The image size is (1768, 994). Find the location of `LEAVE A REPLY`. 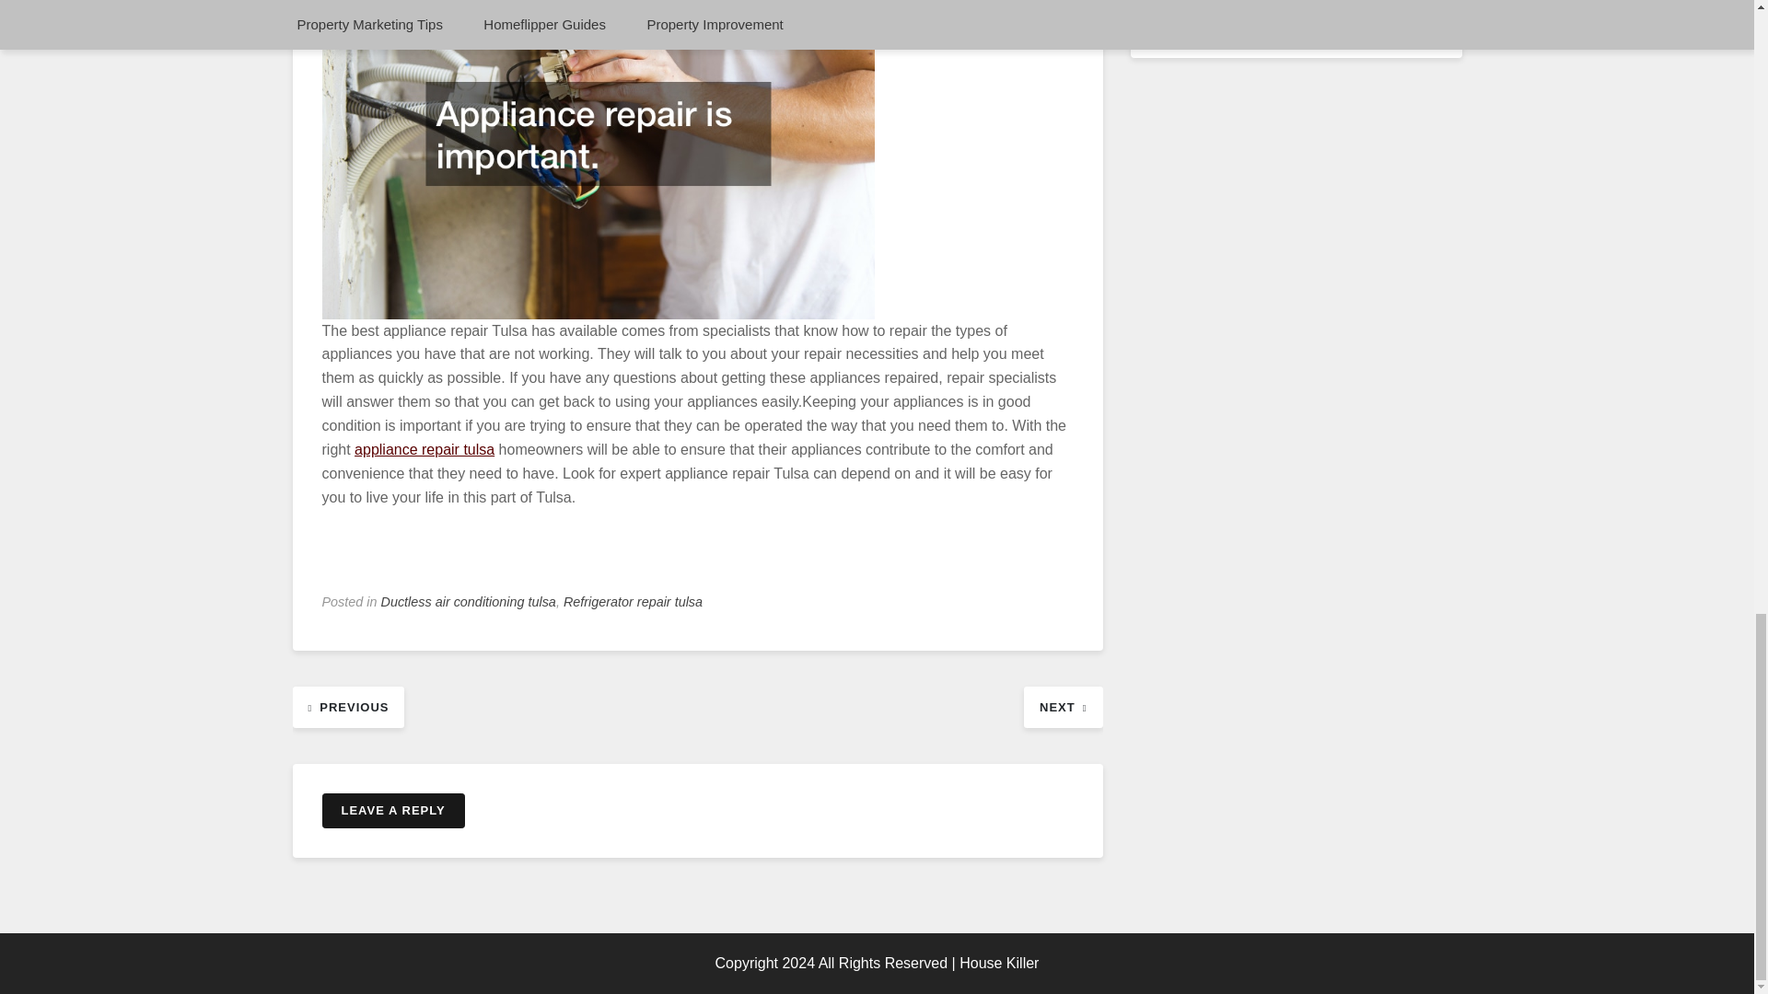

LEAVE A REPLY is located at coordinates (392, 810).